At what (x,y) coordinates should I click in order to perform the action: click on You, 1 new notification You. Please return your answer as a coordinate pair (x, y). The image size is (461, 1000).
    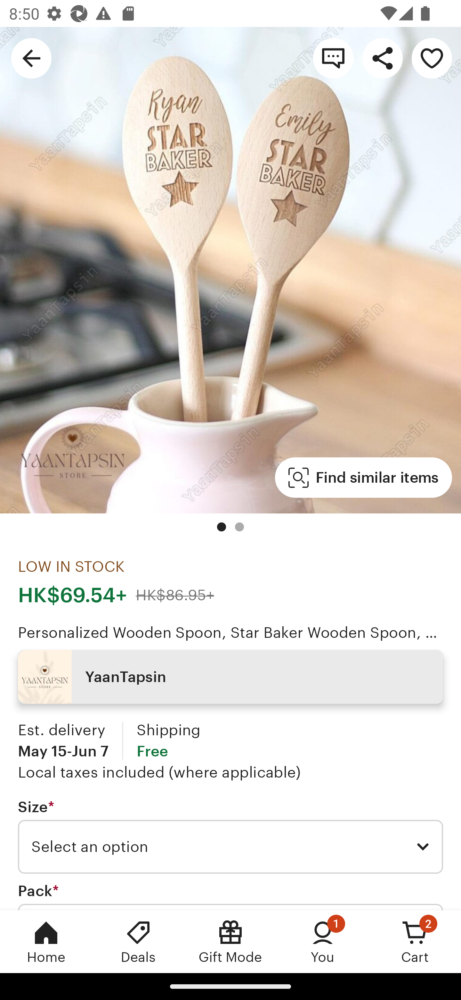
    Looking at the image, I should click on (323, 941).